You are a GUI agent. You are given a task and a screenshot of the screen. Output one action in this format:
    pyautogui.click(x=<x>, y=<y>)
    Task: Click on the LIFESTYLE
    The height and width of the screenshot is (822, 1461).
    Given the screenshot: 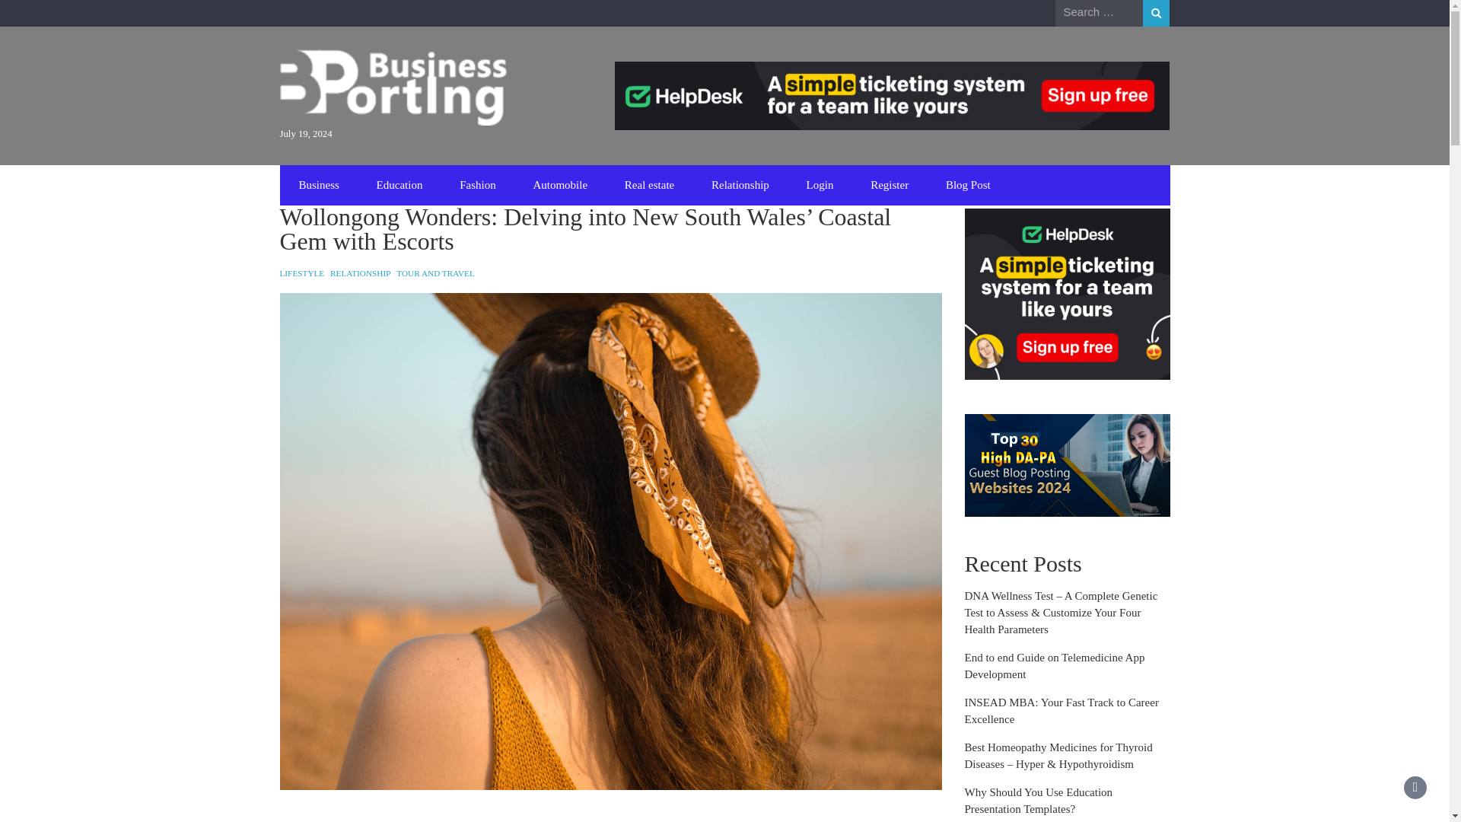 What is the action you would take?
    pyautogui.click(x=302, y=273)
    